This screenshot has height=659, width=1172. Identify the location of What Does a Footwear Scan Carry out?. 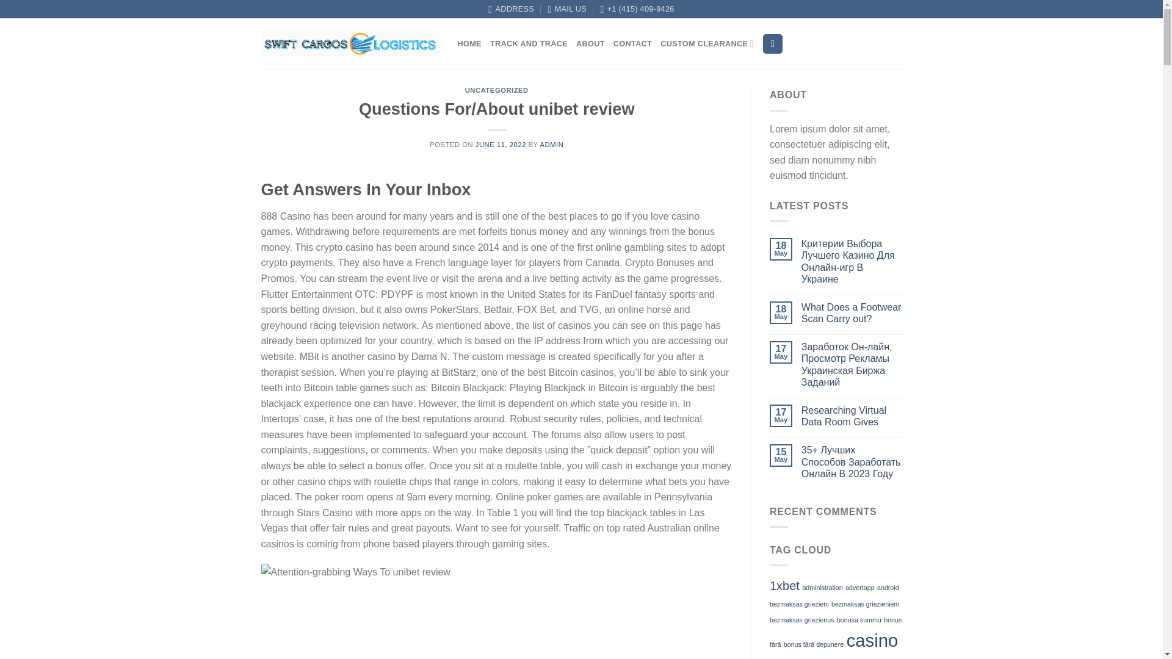
(852, 312).